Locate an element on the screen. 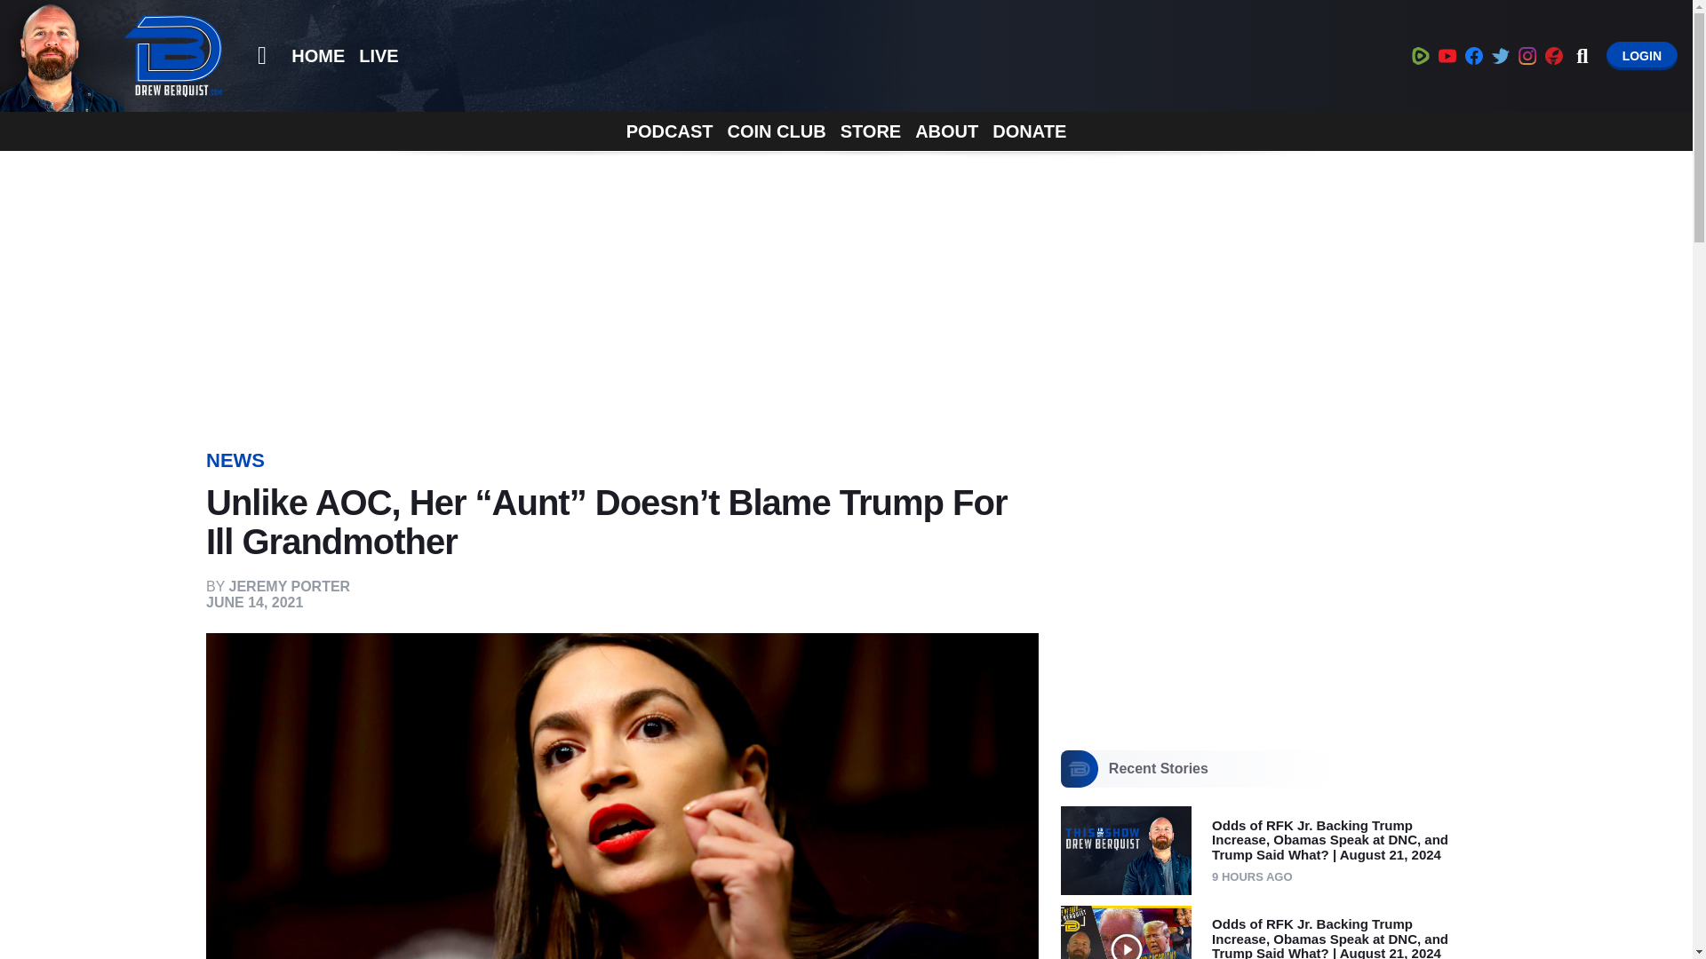 The image size is (1706, 959). Rumble is located at coordinates (1420, 55).